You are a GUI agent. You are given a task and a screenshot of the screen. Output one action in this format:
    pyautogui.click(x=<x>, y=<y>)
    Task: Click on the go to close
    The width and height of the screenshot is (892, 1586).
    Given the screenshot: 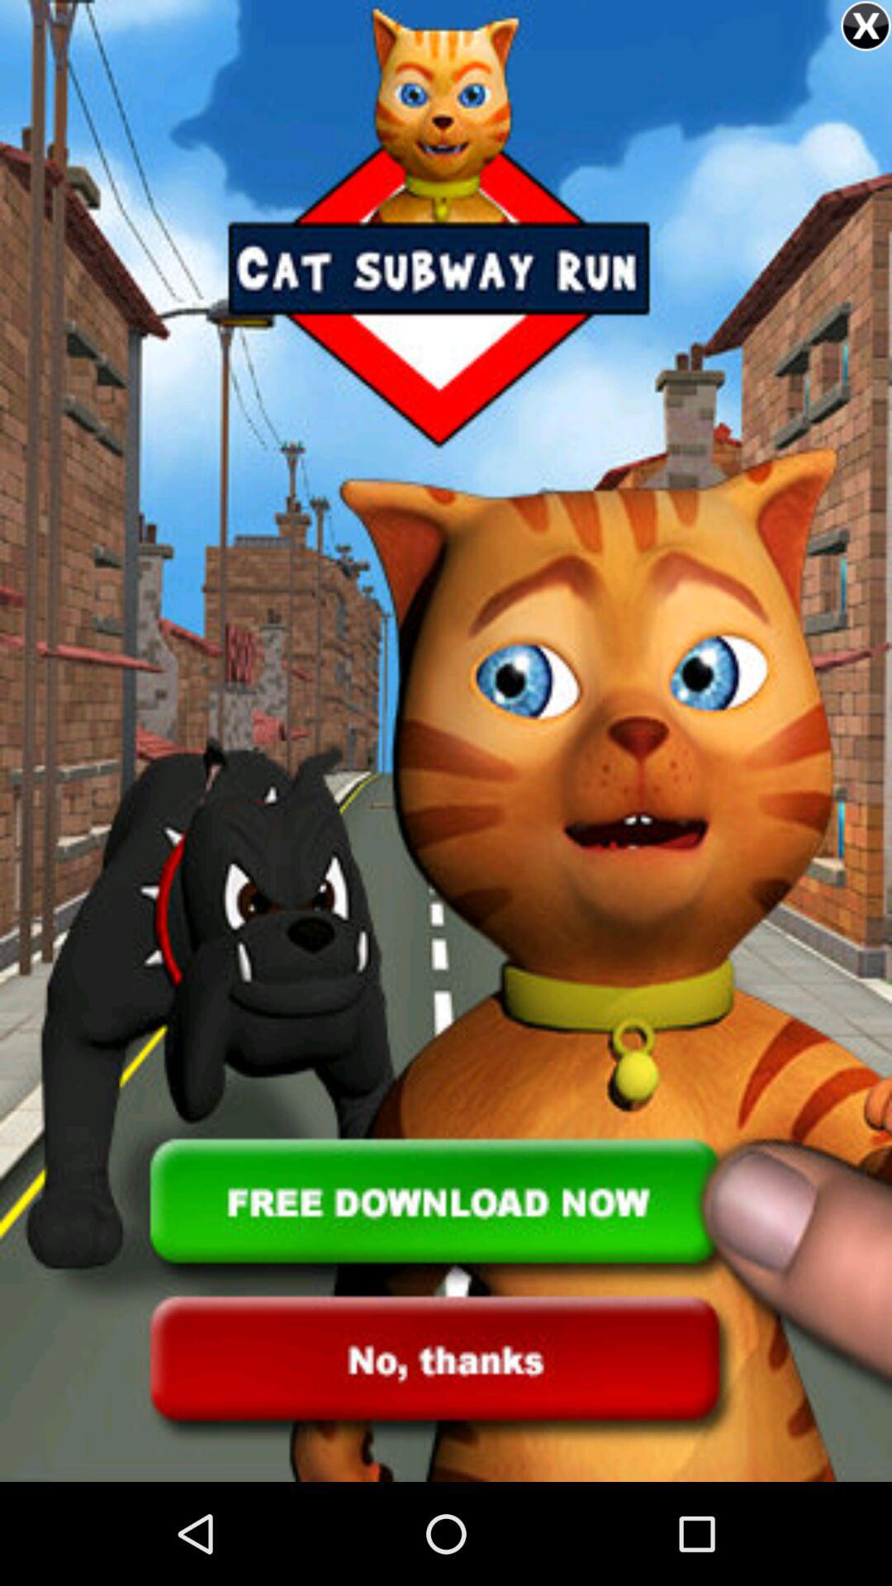 What is the action you would take?
    pyautogui.click(x=866, y=26)
    